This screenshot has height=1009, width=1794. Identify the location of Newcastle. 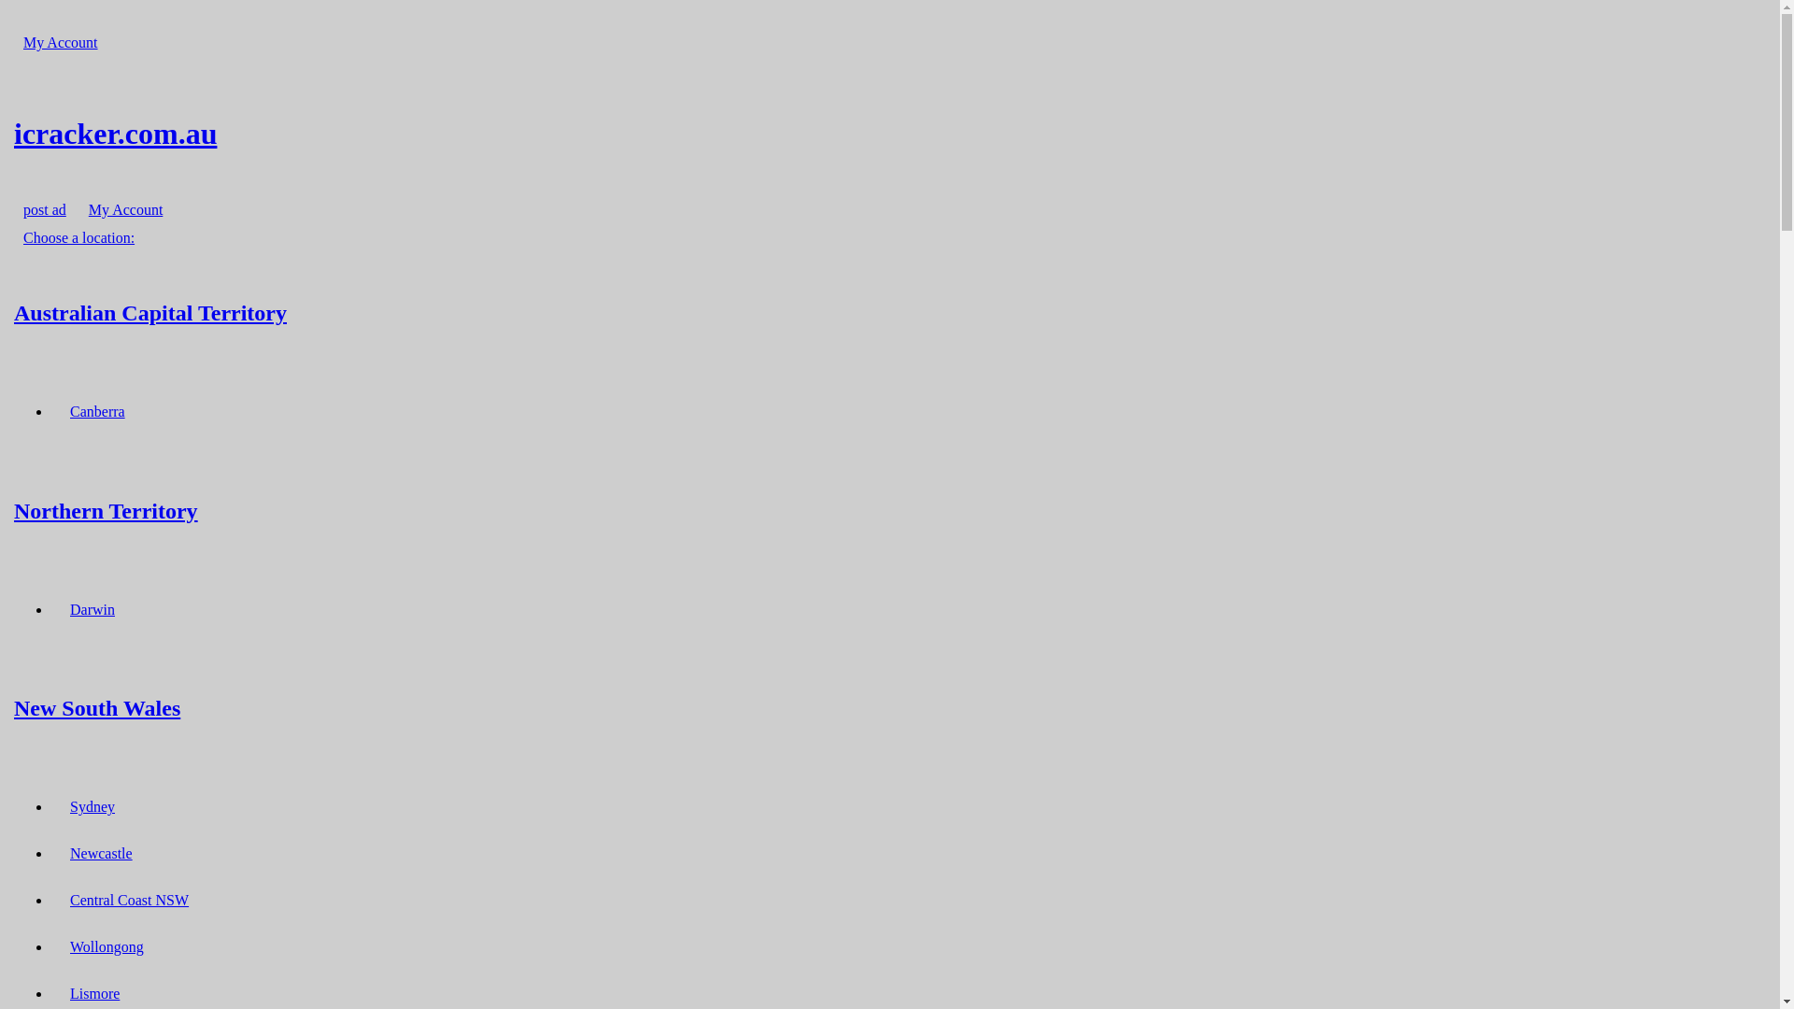
(101, 854).